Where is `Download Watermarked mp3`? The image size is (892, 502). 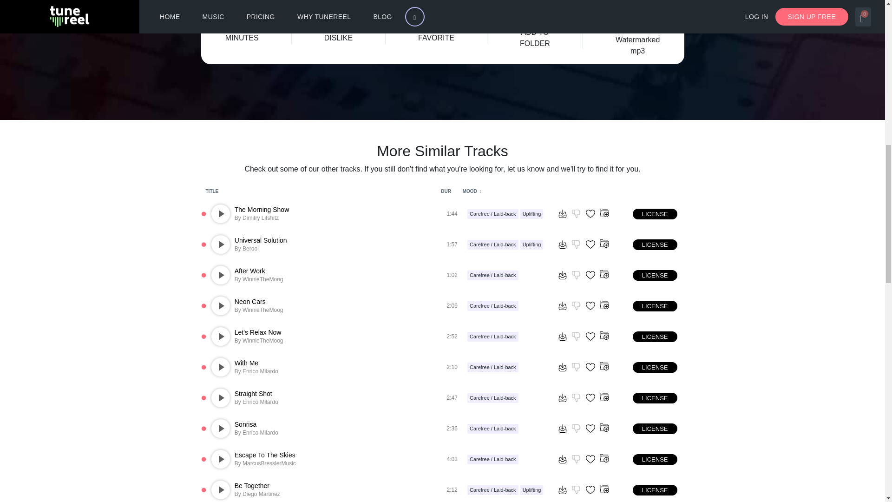 Download Watermarked mp3 is located at coordinates (562, 244).